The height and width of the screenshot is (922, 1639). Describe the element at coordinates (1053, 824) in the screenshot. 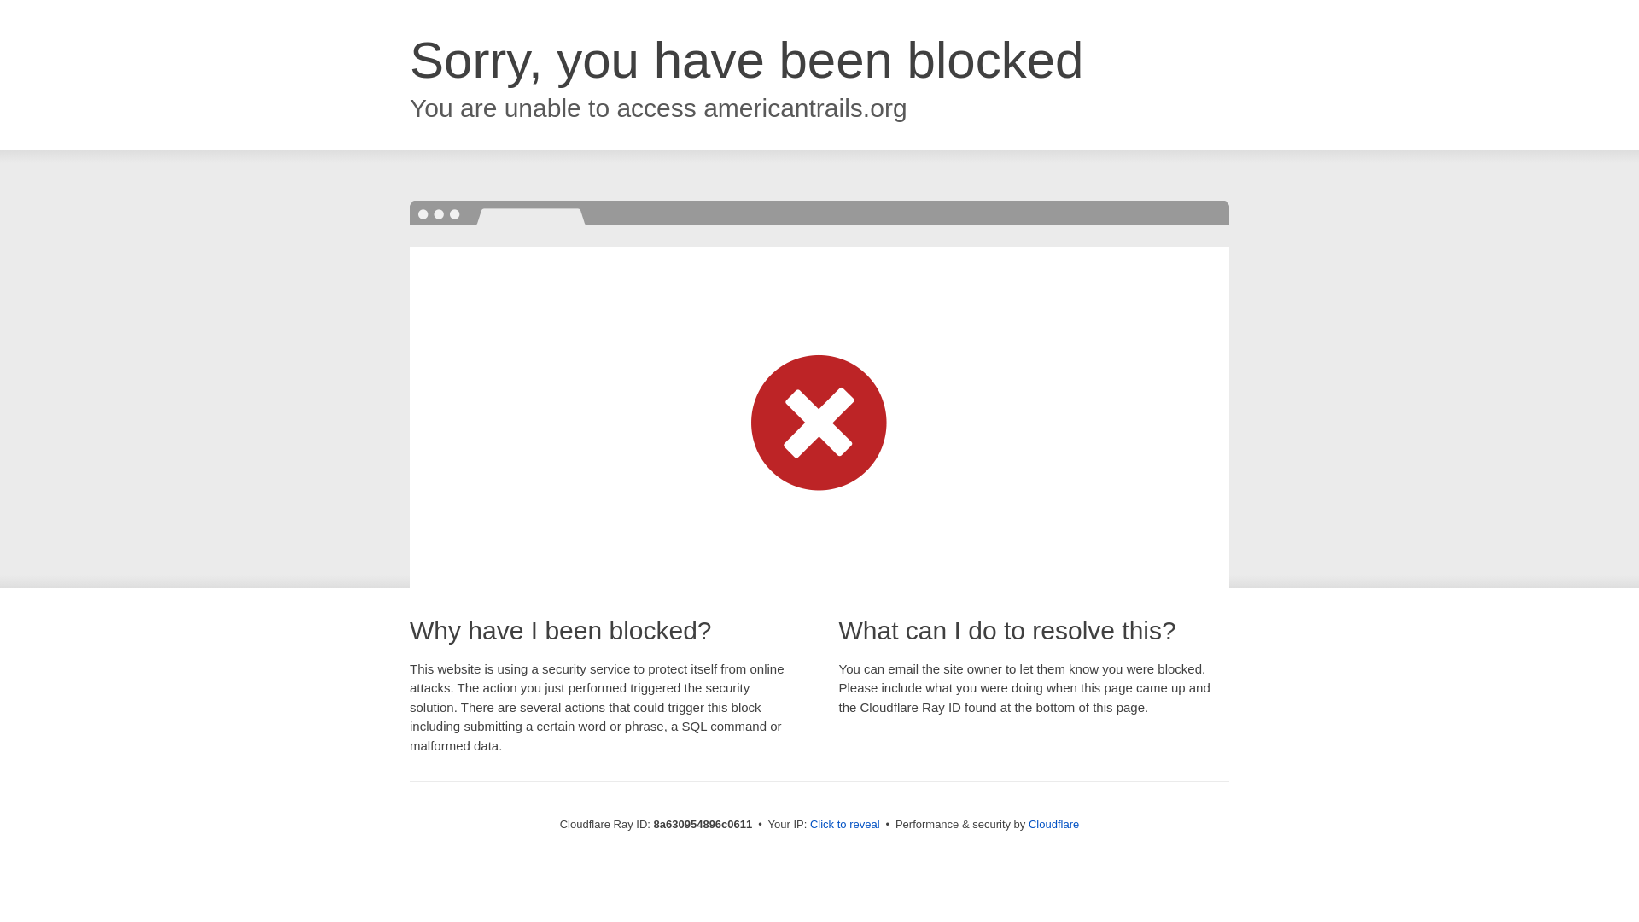

I see `Cloudflare` at that location.